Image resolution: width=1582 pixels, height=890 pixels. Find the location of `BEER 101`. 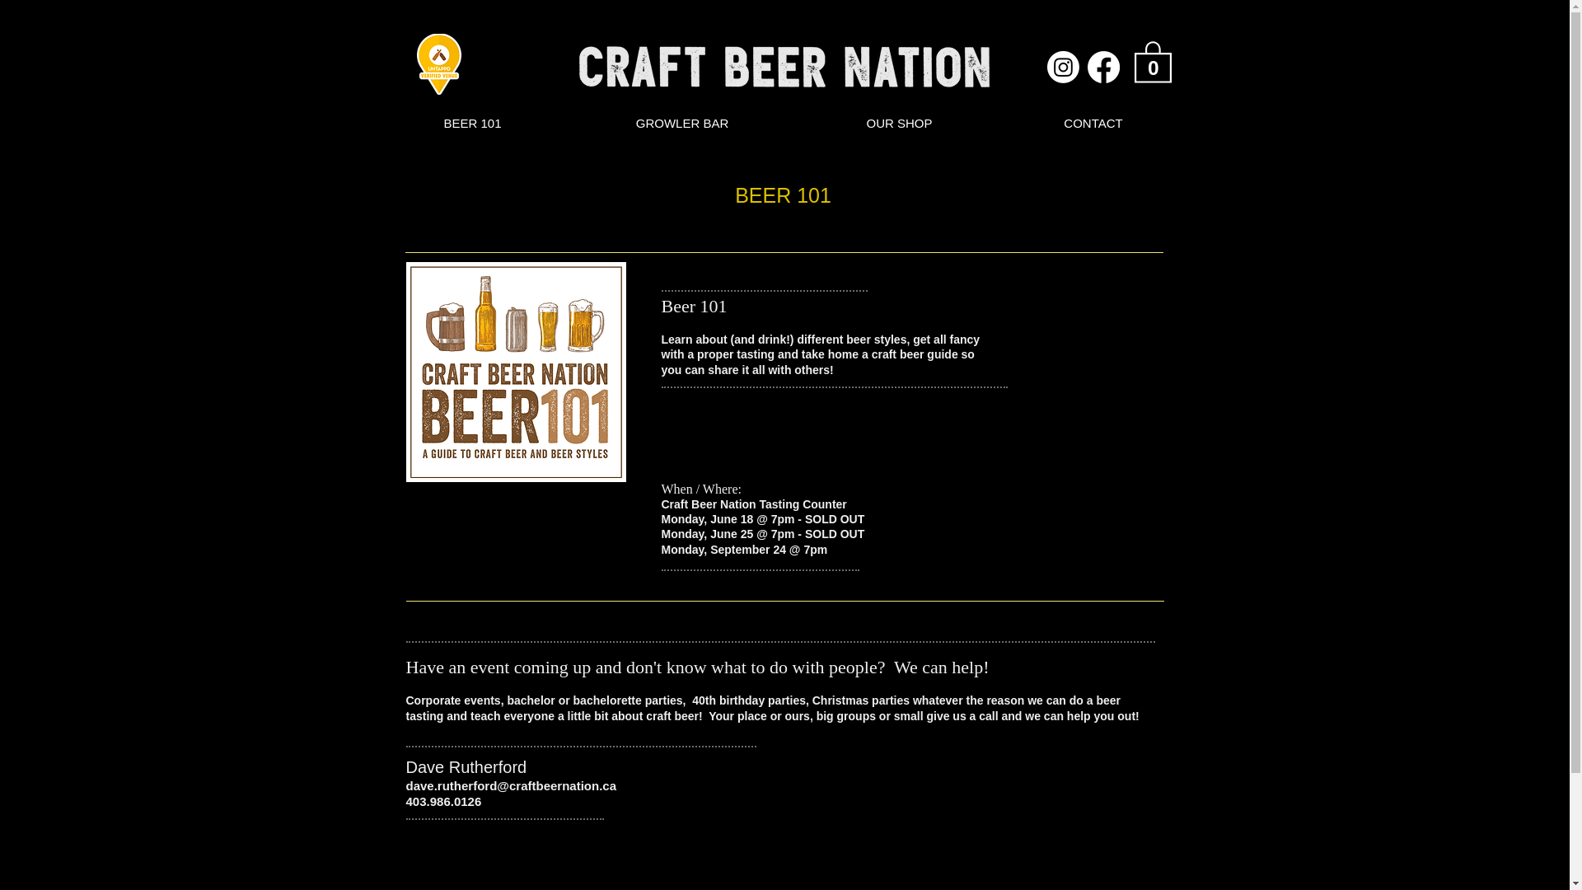

BEER 101 is located at coordinates (471, 123).